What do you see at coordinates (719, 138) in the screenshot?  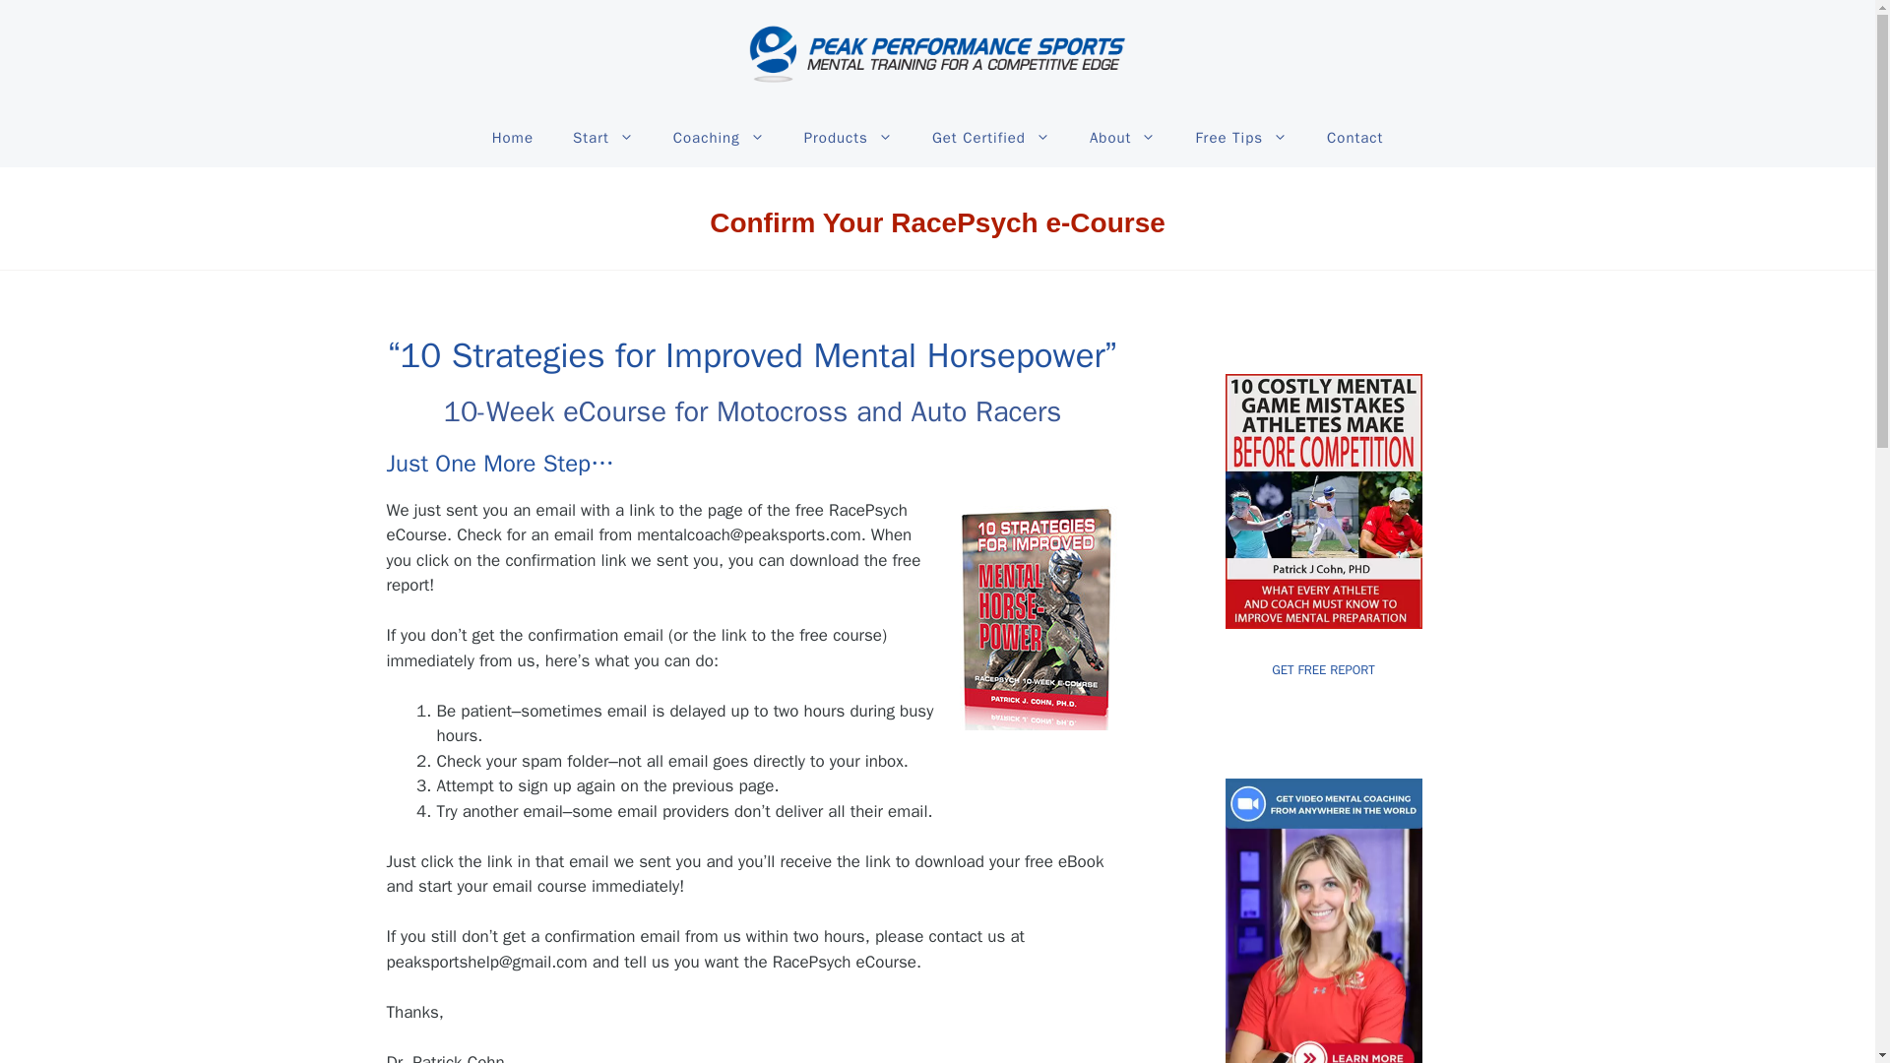 I see `Coaching` at bounding box center [719, 138].